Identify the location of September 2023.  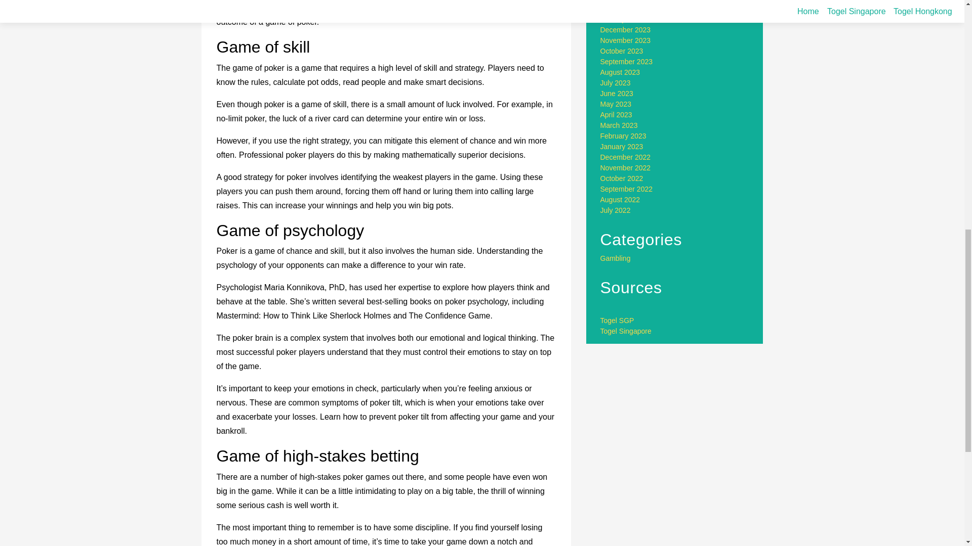
(627, 62).